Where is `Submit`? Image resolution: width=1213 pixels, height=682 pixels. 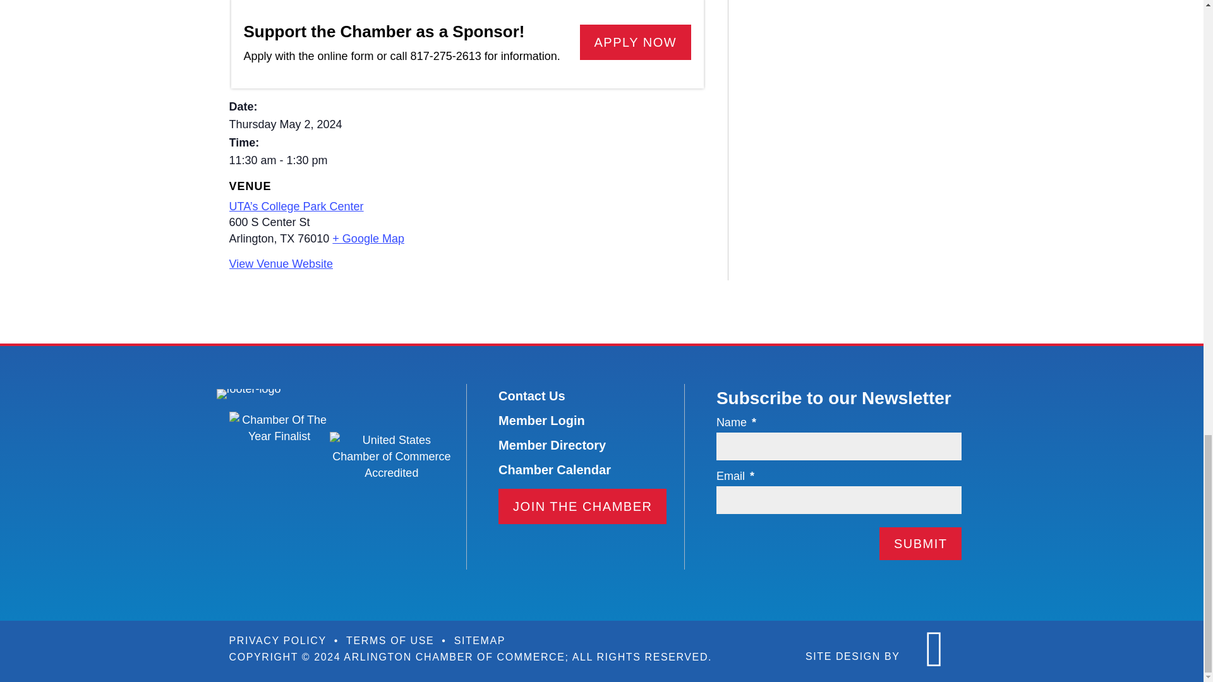 Submit is located at coordinates (920, 543).